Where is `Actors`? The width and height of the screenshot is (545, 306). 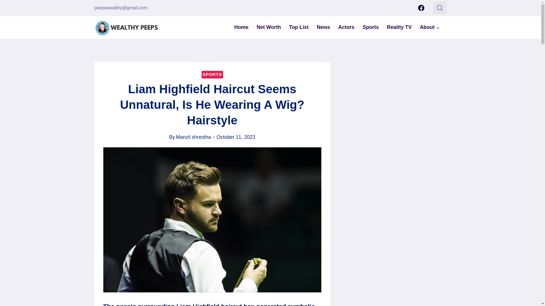 Actors is located at coordinates (346, 27).